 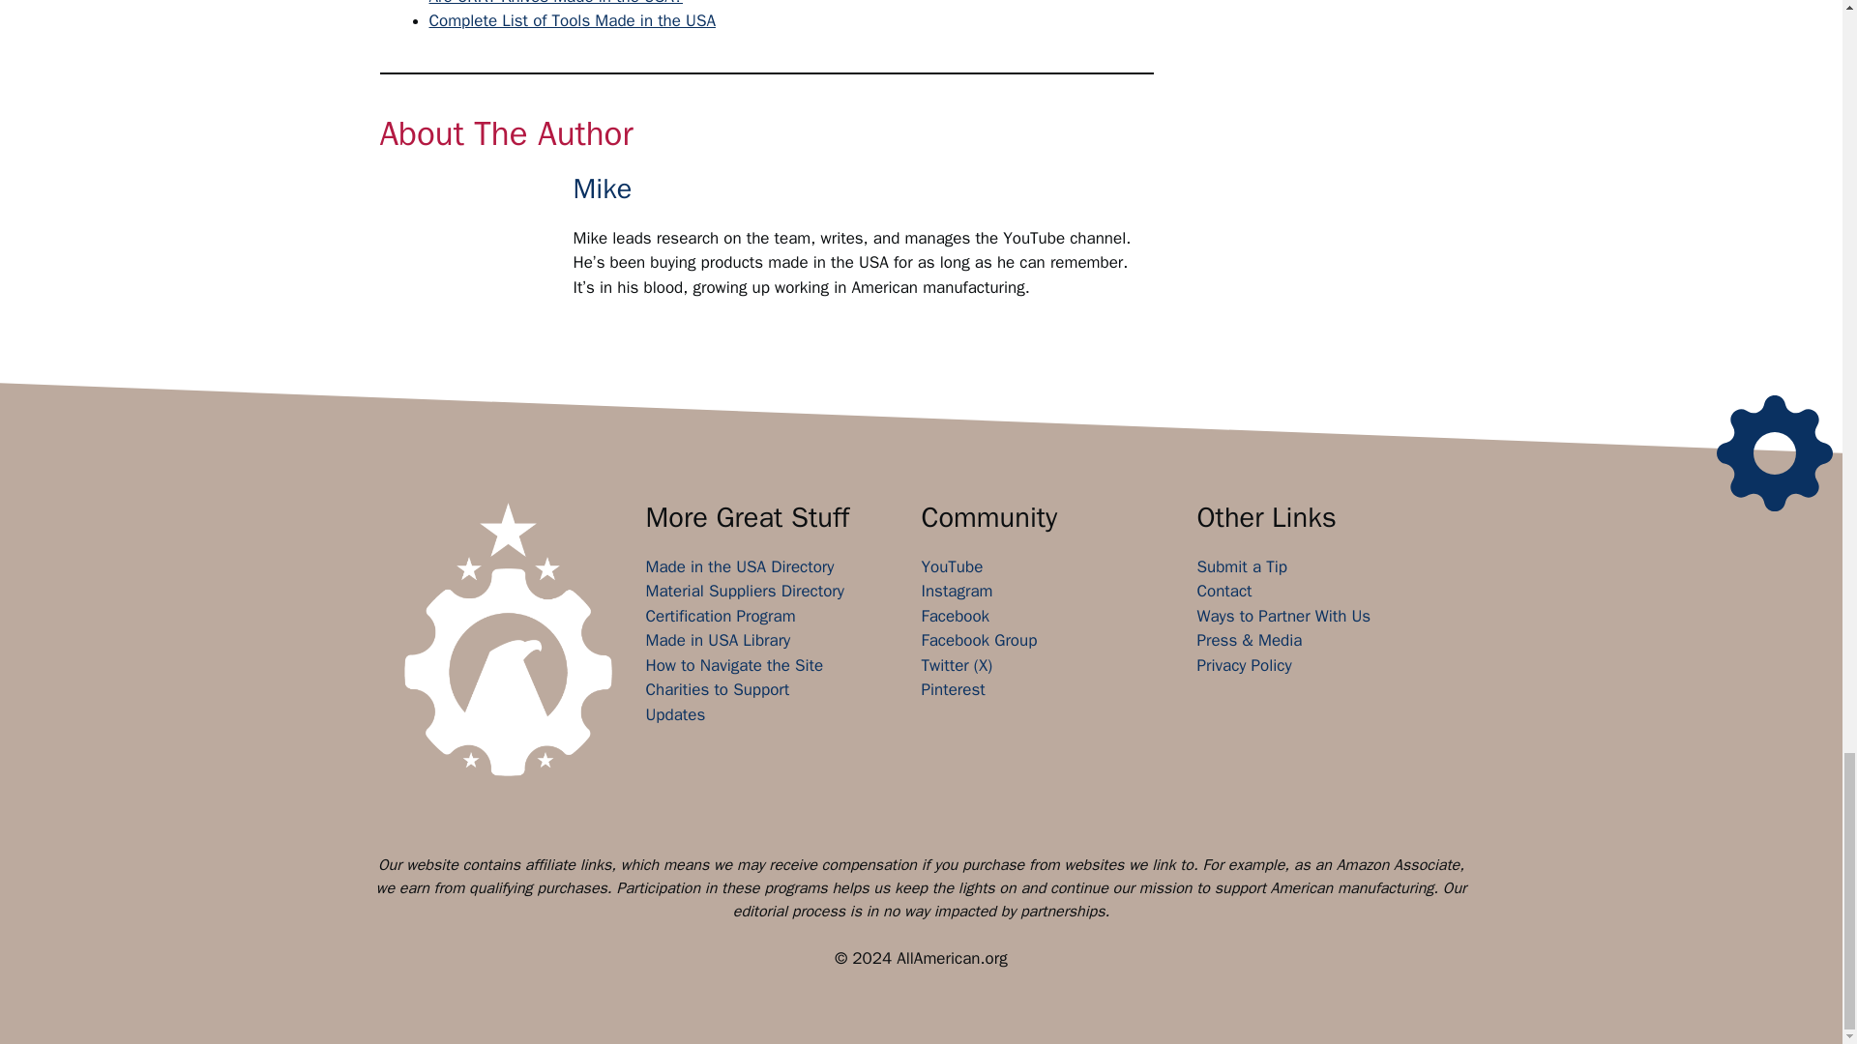 I want to click on Mike, so click(x=602, y=188).